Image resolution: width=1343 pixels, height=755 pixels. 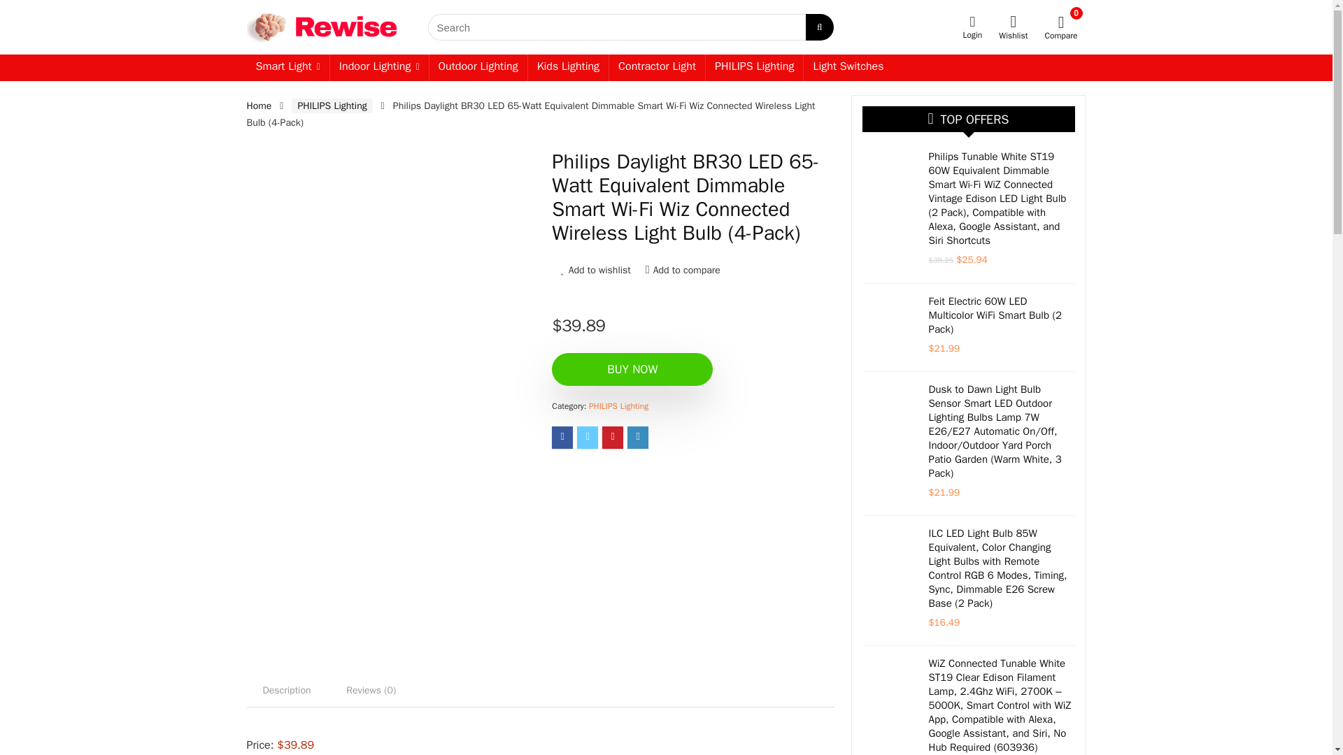 What do you see at coordinates (618, 405) in the screenshot?
I see `PHILIPS Lighting` at bounding box center [618, 405].